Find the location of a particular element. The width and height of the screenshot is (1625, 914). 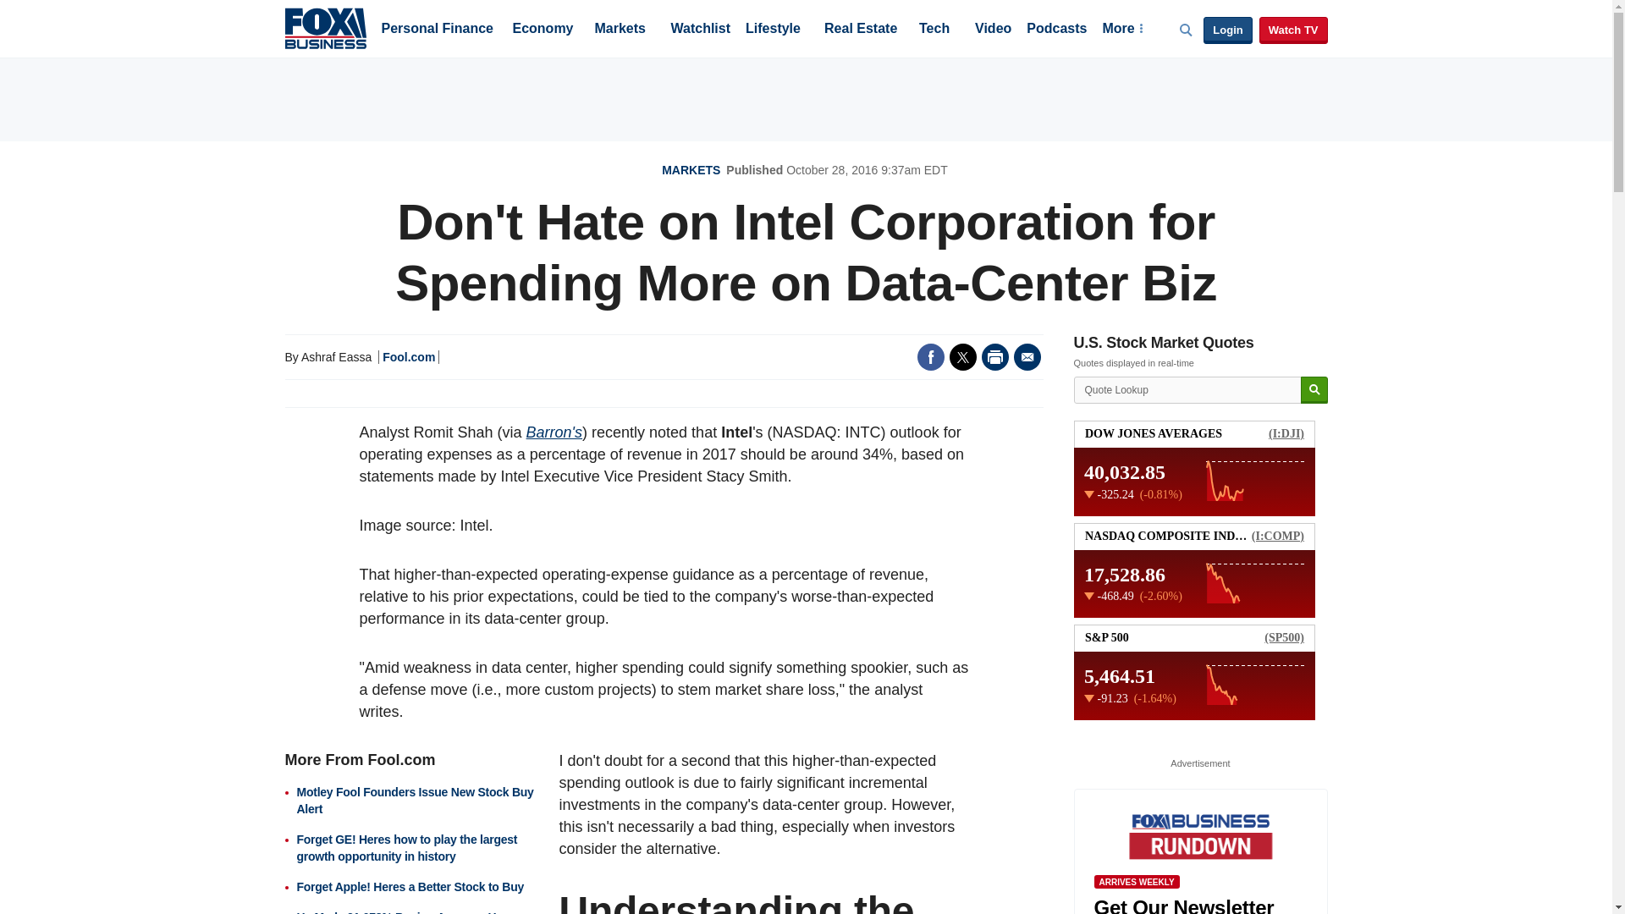

Economy is located at coordinates (543, 30).